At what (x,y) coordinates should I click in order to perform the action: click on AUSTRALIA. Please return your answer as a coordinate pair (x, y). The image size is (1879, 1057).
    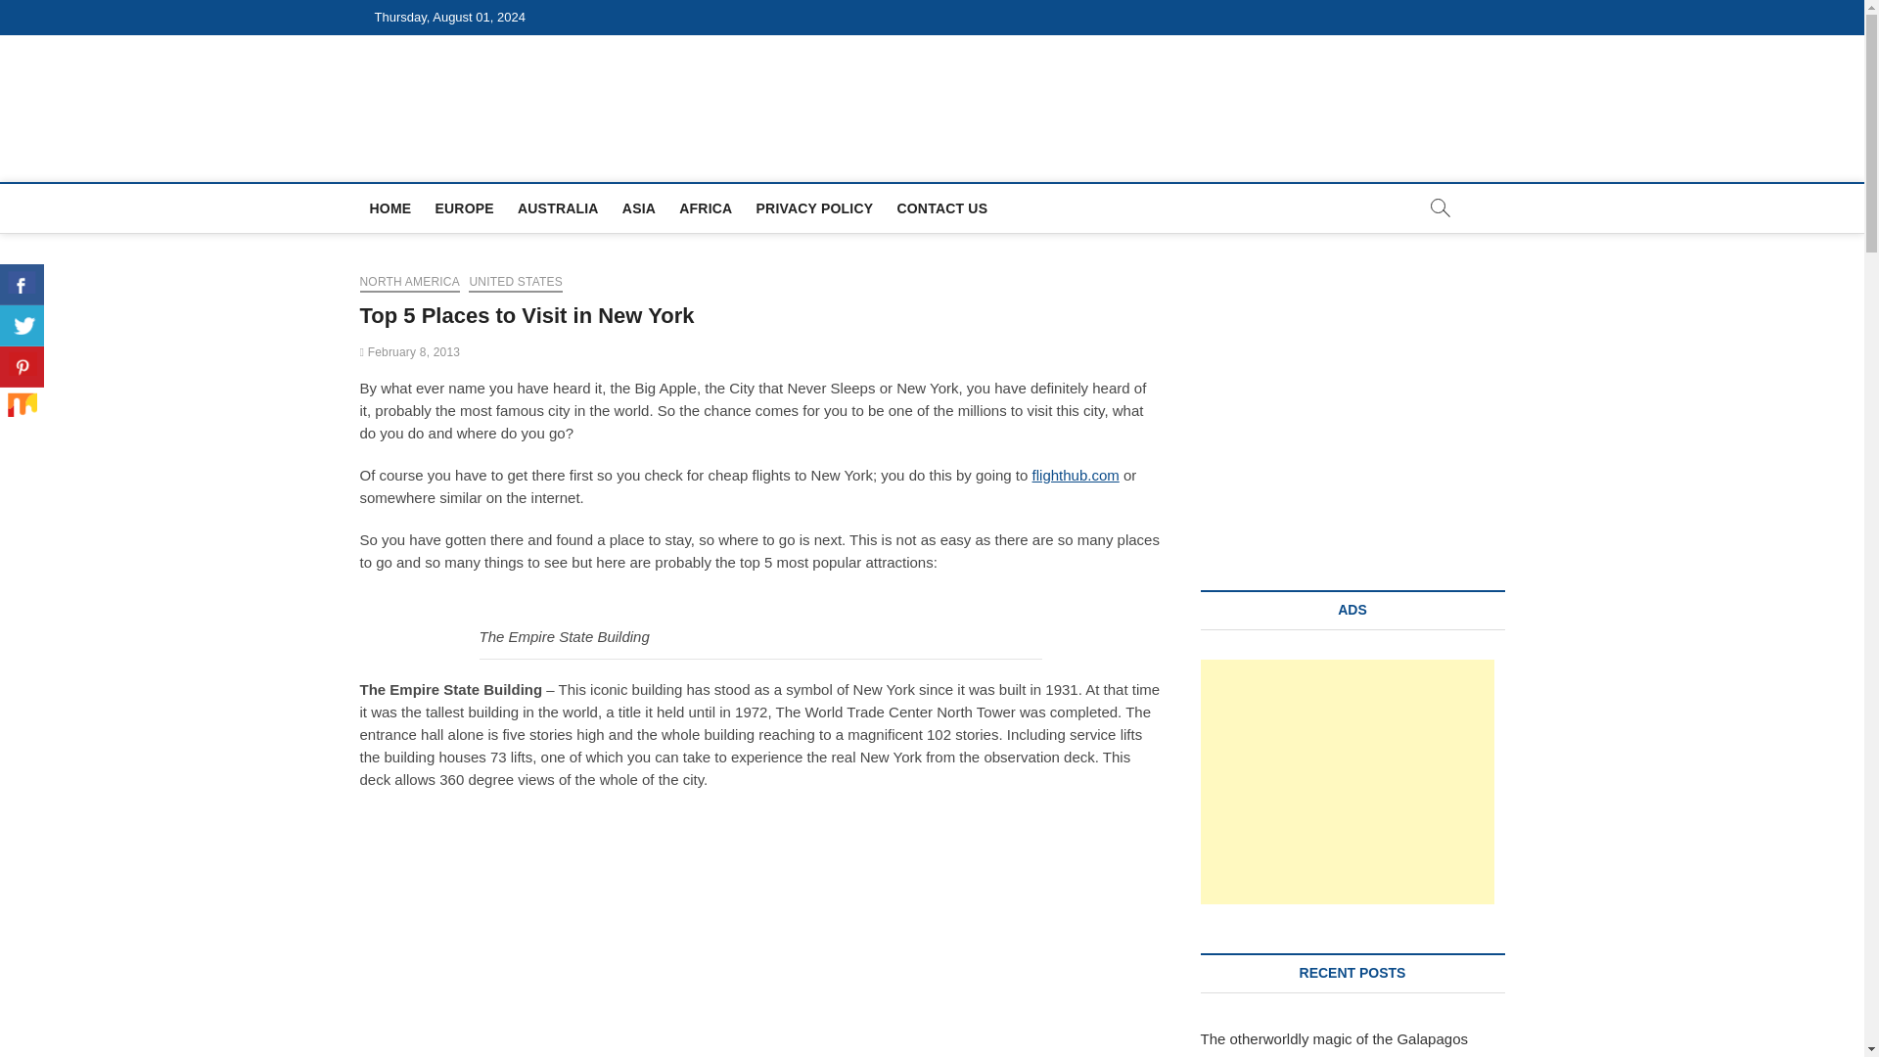
    Looking at the image, I should click on (558, 207).